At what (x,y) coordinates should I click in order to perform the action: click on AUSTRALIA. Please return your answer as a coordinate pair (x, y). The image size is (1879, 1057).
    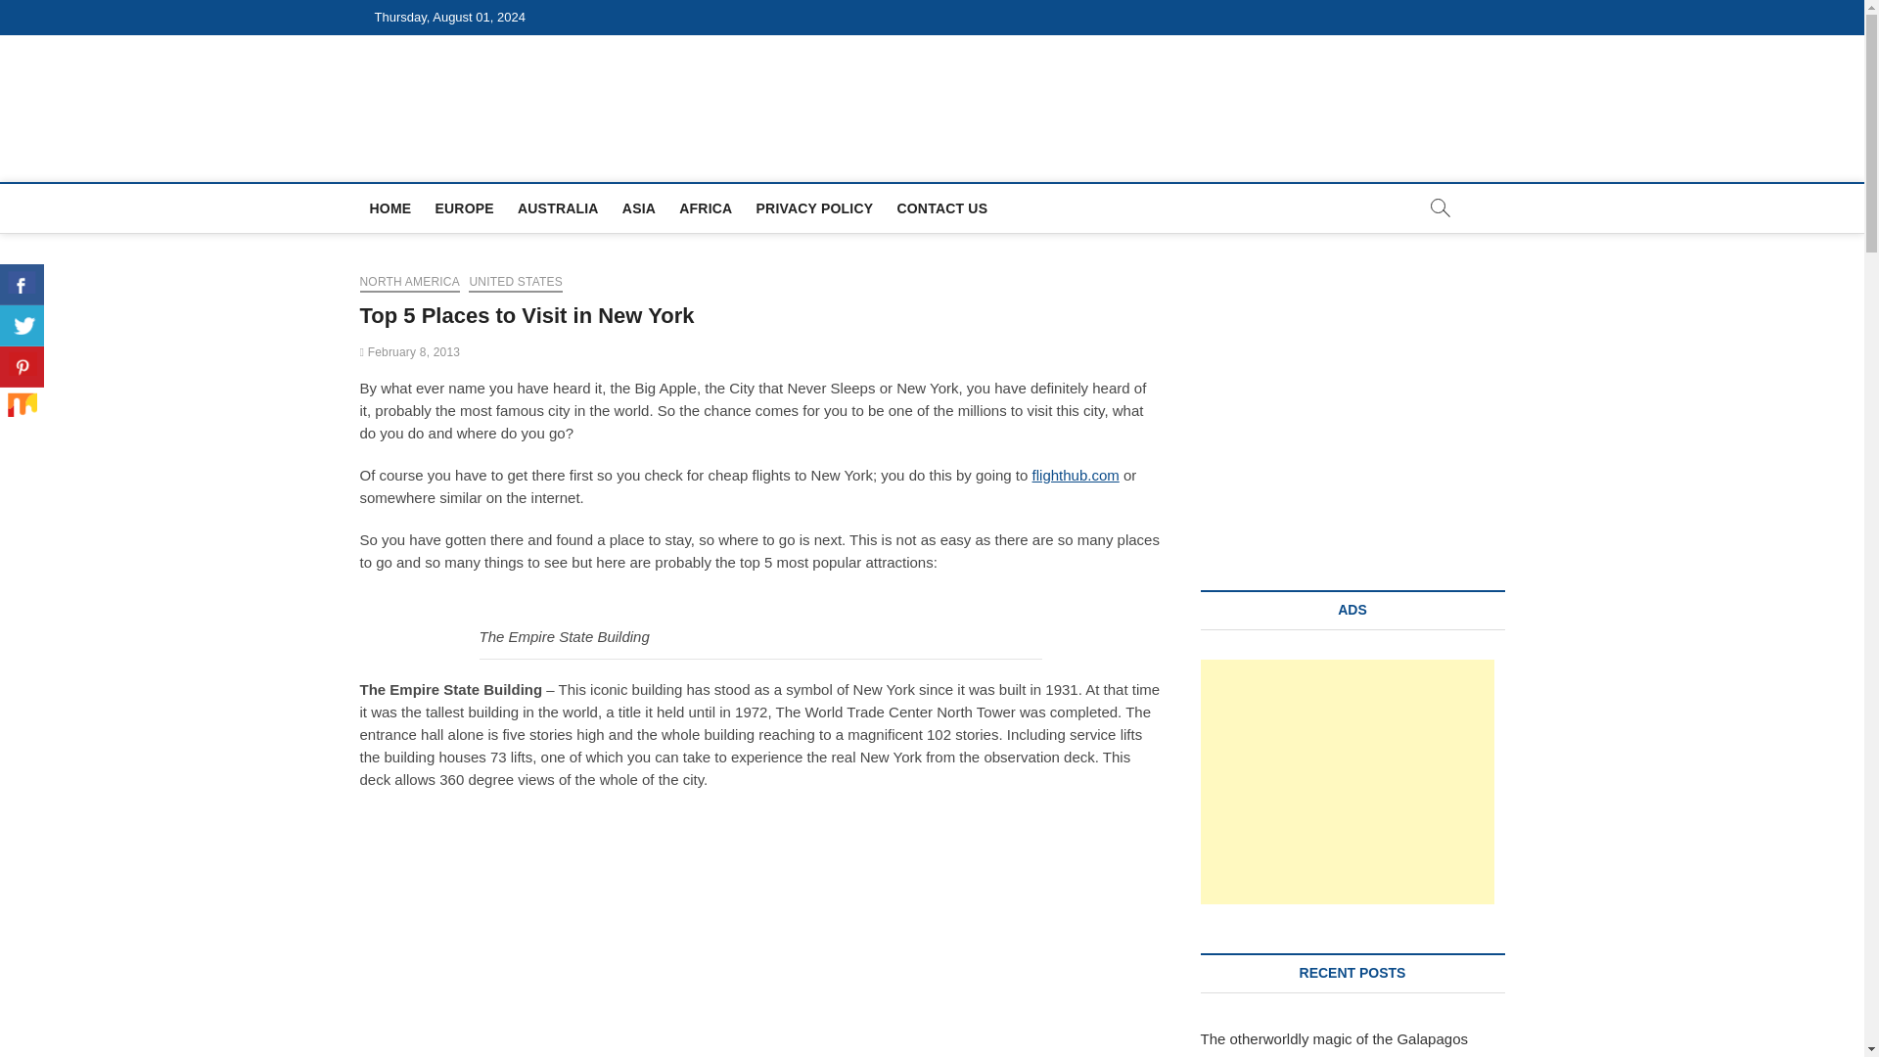
    Looking at the image, I should click on (558, 207).